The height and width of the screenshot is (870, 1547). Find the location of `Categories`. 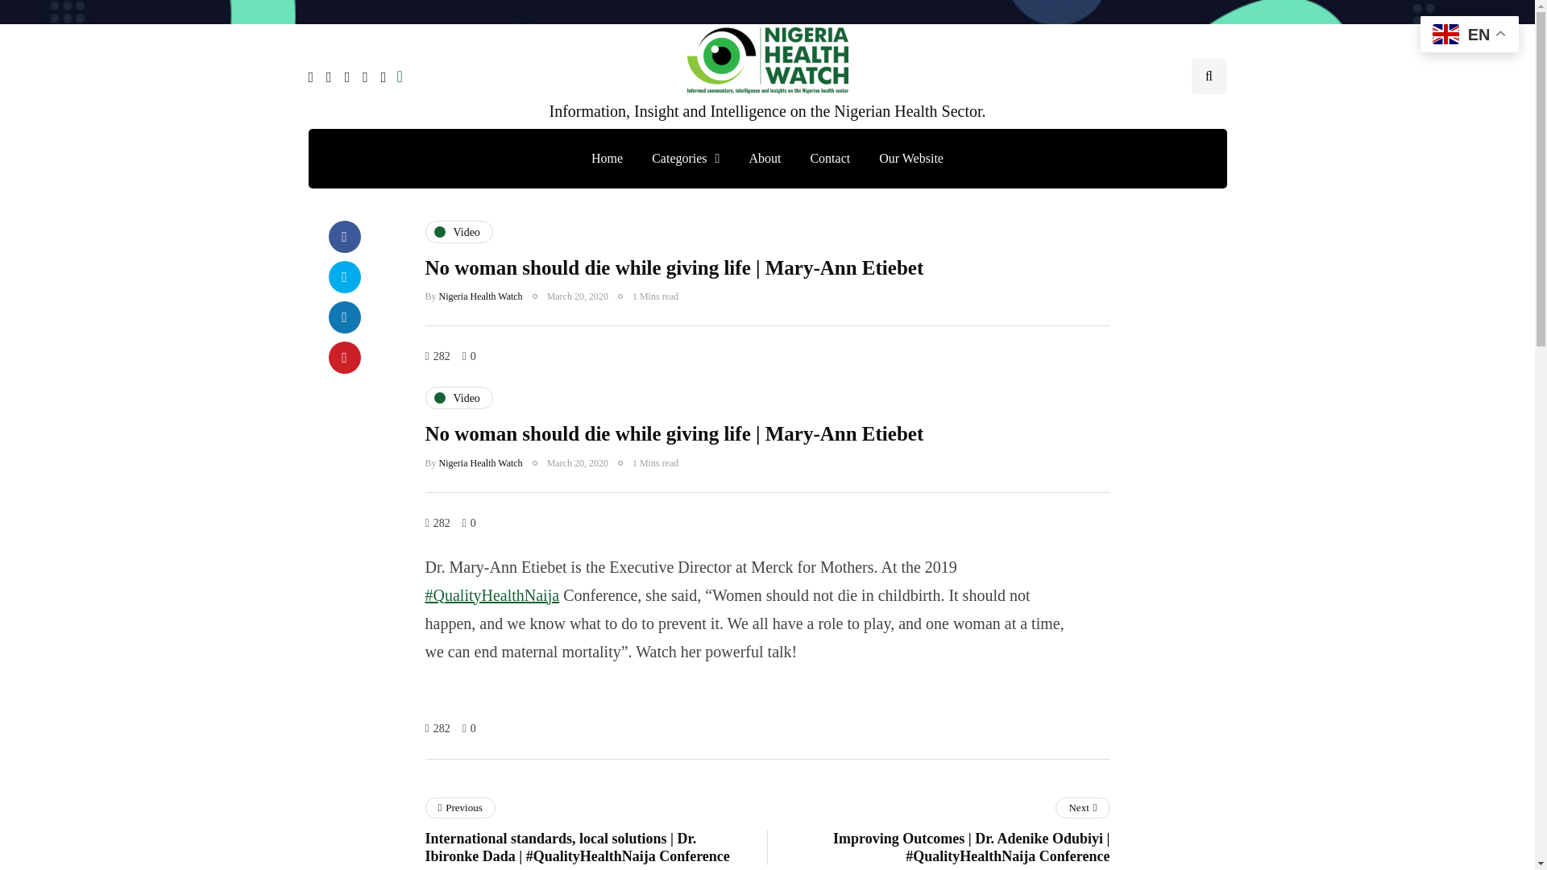

Categories is located at coordinates (685, 158).